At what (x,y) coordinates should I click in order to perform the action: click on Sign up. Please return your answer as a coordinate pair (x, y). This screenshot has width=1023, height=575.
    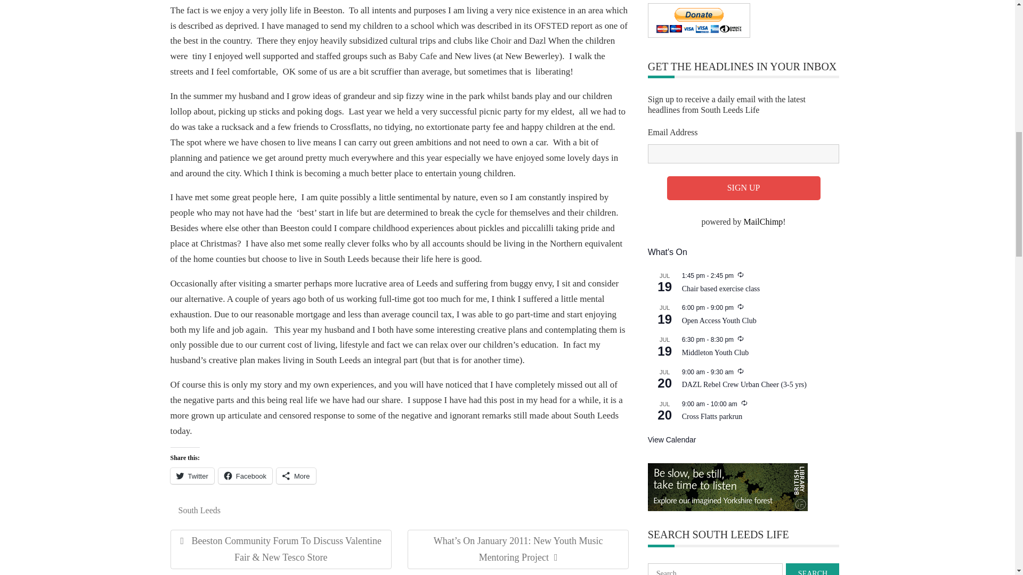
    Looking at the image, I should click on (743, 187).